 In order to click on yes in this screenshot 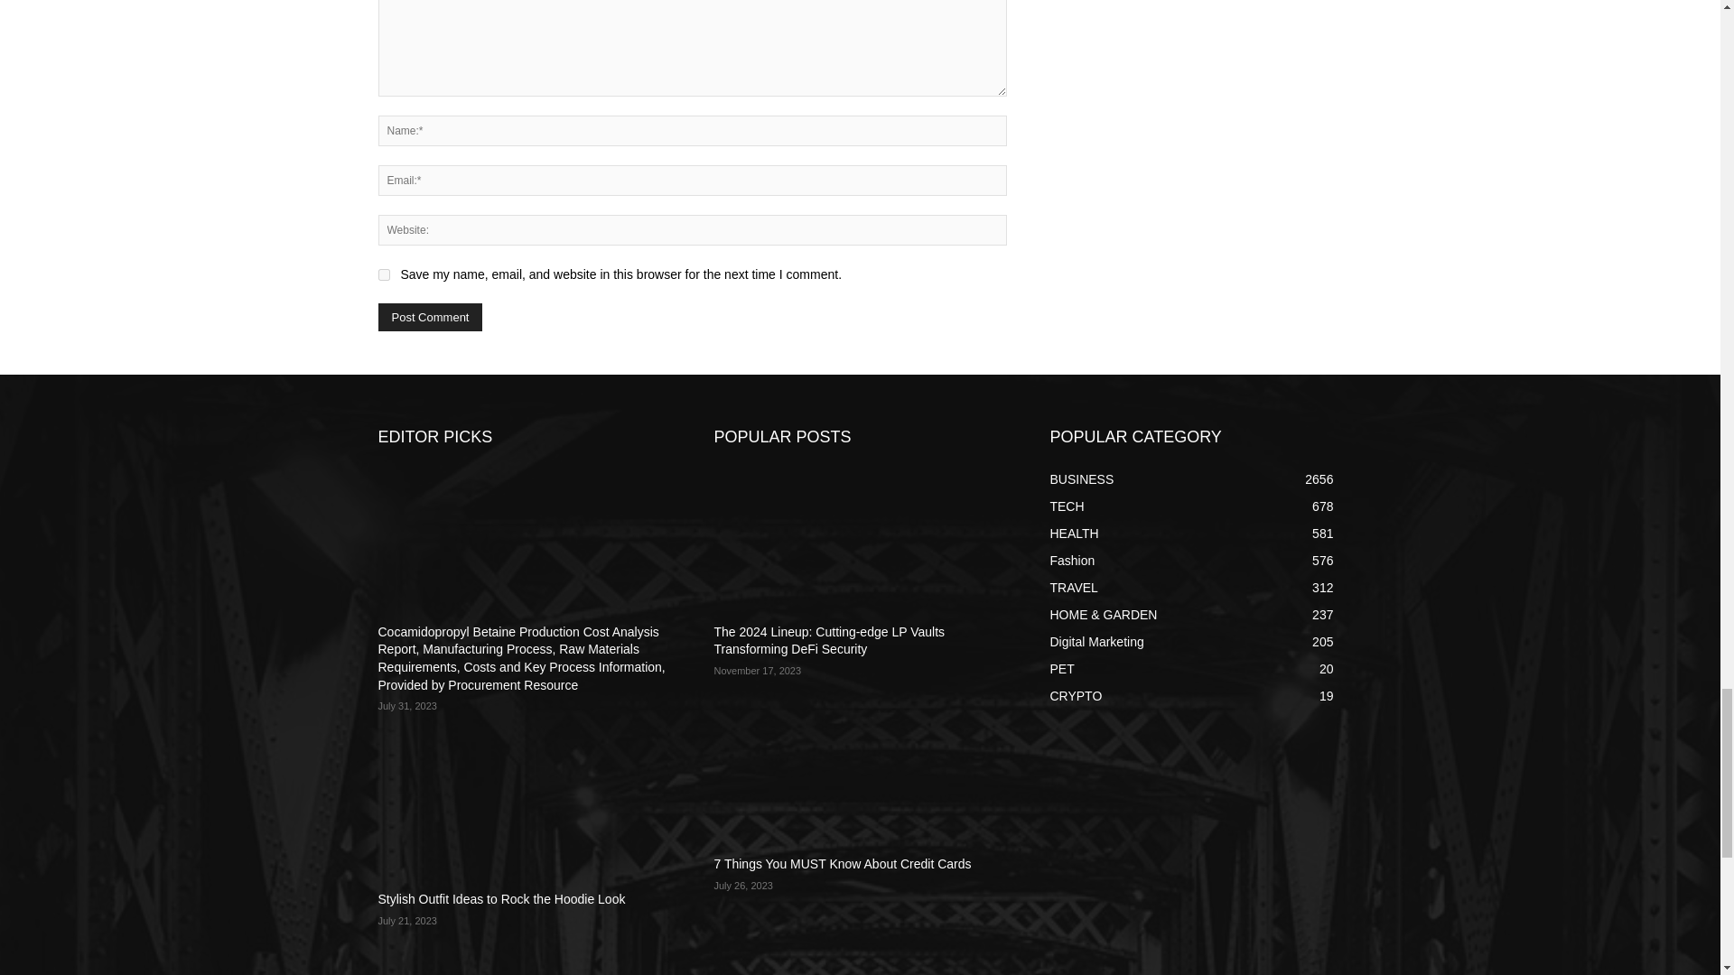, I will do `click(383, 274)`.